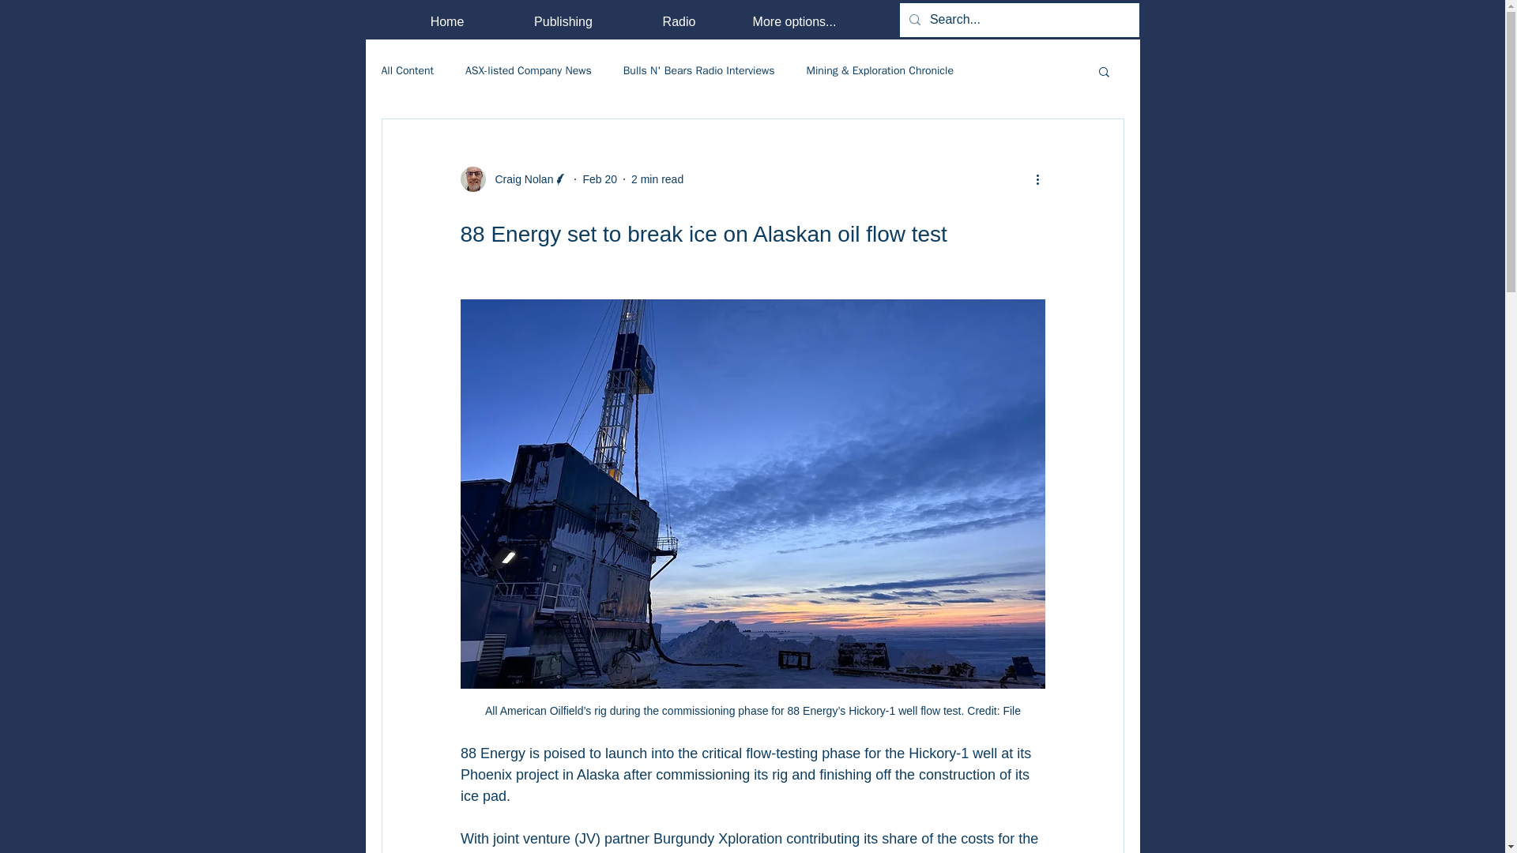 The width and height of the screenshot is (1517, 853). Describe the element at coordinates (600, 178) in the screenshot. I see `Feb 20` at that location.